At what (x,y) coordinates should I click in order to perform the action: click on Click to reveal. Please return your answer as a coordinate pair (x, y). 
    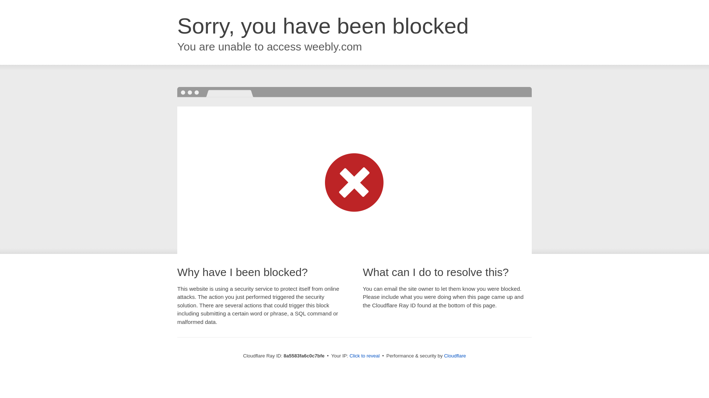
    Looking at the image, I should click on (364, 356).